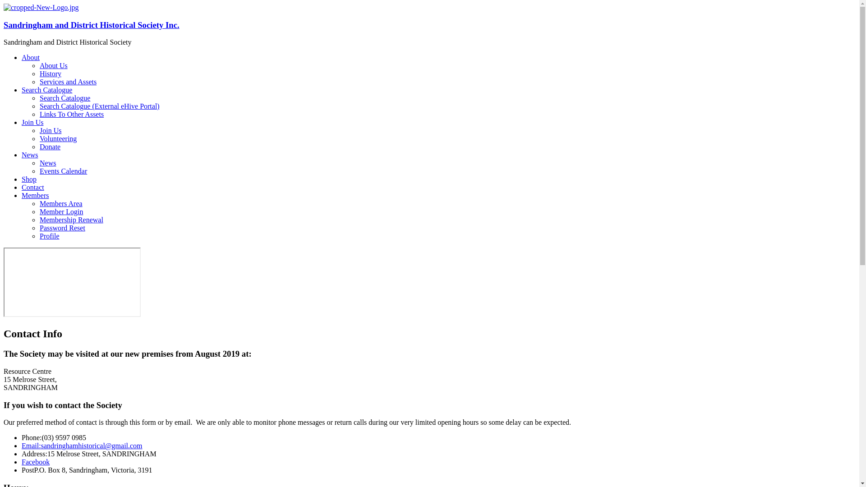 This screenshot has height=487, width=866. What do you see at coordinates (48, 163) in the screenshot?
I see `News` at bounding box center [48, 163].